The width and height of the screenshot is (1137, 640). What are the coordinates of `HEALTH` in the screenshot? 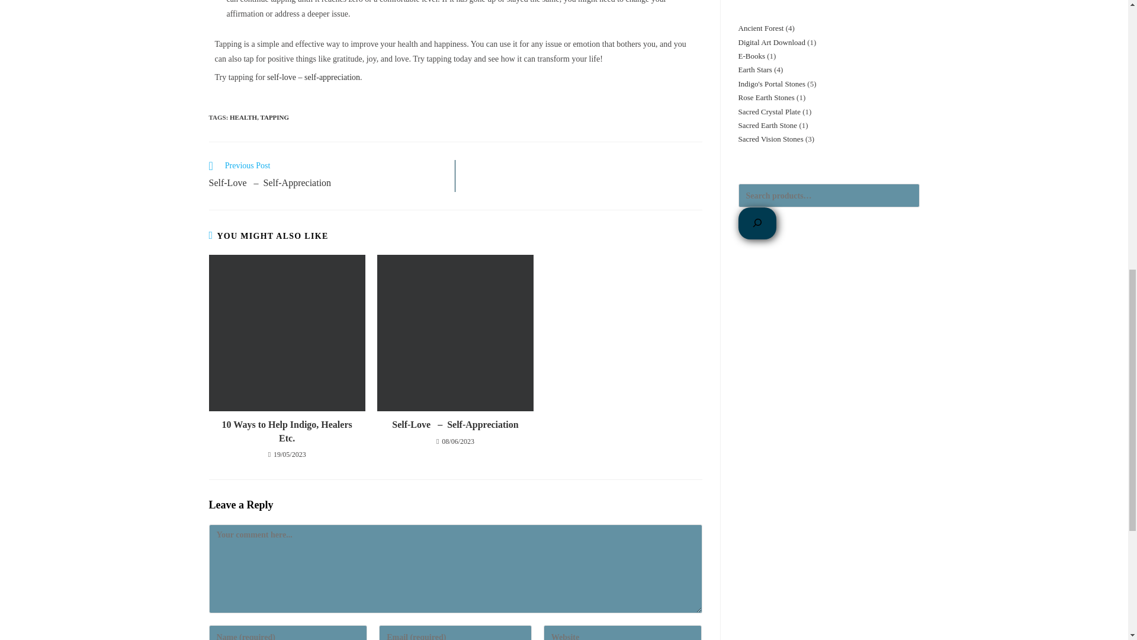 It's located at (243, 117).